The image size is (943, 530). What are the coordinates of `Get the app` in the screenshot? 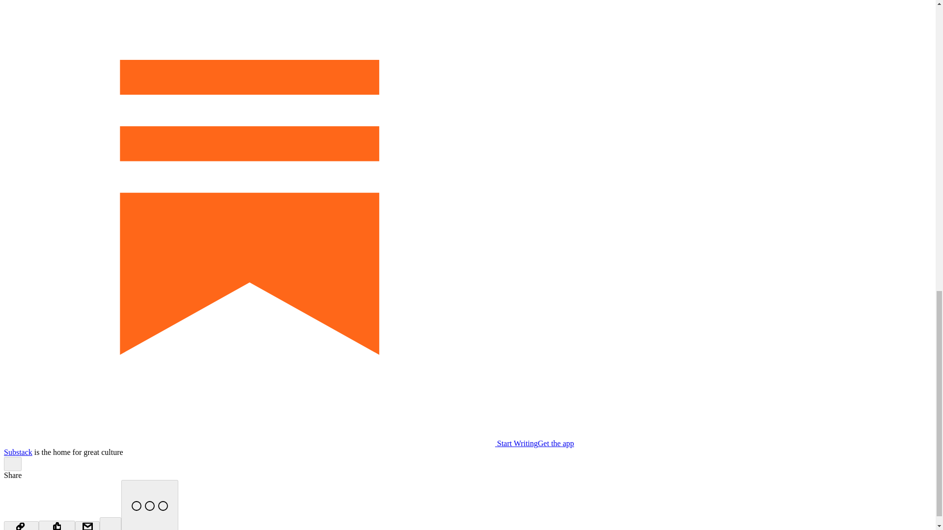 It's located at (556, 443).